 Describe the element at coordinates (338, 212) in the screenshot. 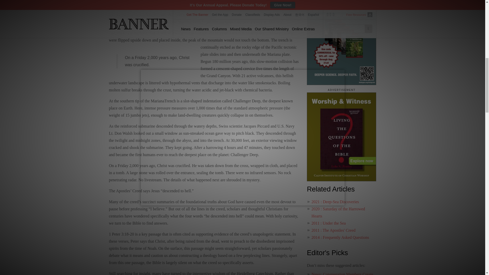

I see `2020 : Saturday of the Harrowed Hearts` at that location.